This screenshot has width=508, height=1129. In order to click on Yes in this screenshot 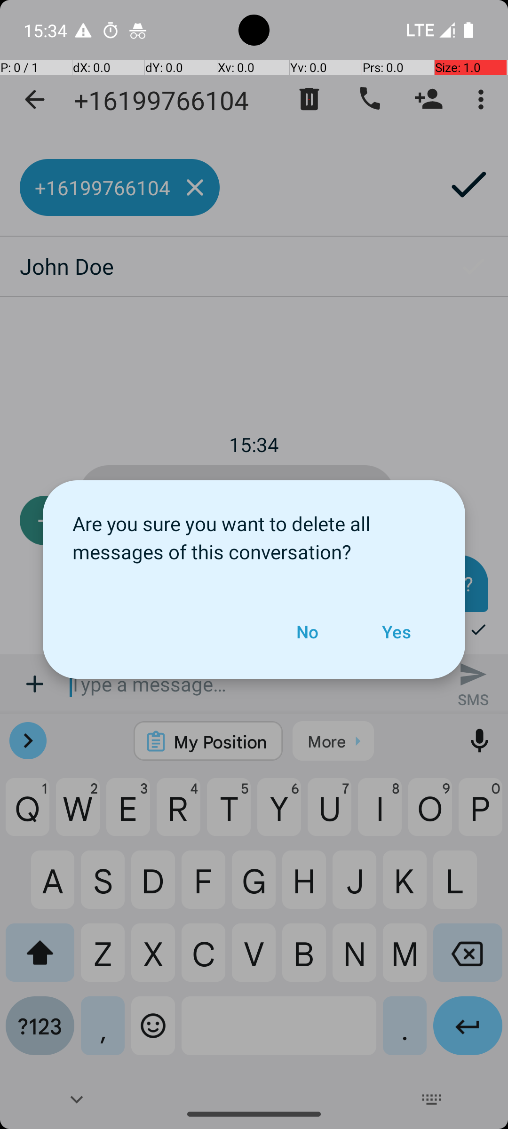, I will do `click(396, 632)`.